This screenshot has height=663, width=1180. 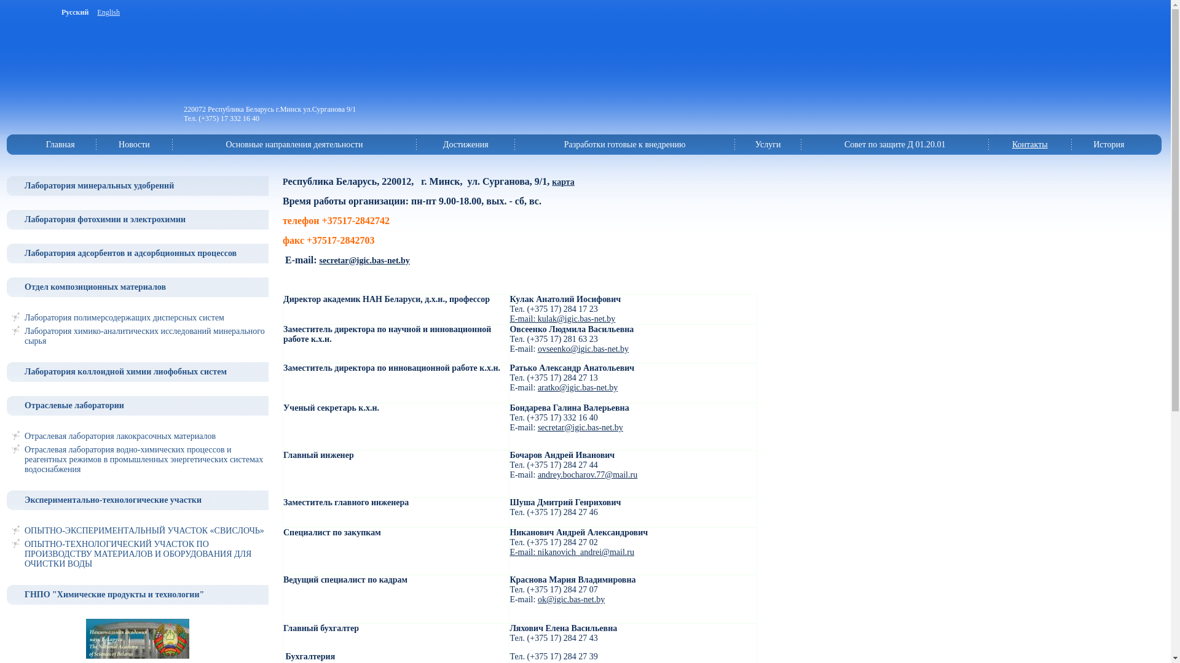 What do you see at coordinates (578, 387) in the screenshot?
I see `aratko@igic.bas-net.by` at bounding box center [578, 387].